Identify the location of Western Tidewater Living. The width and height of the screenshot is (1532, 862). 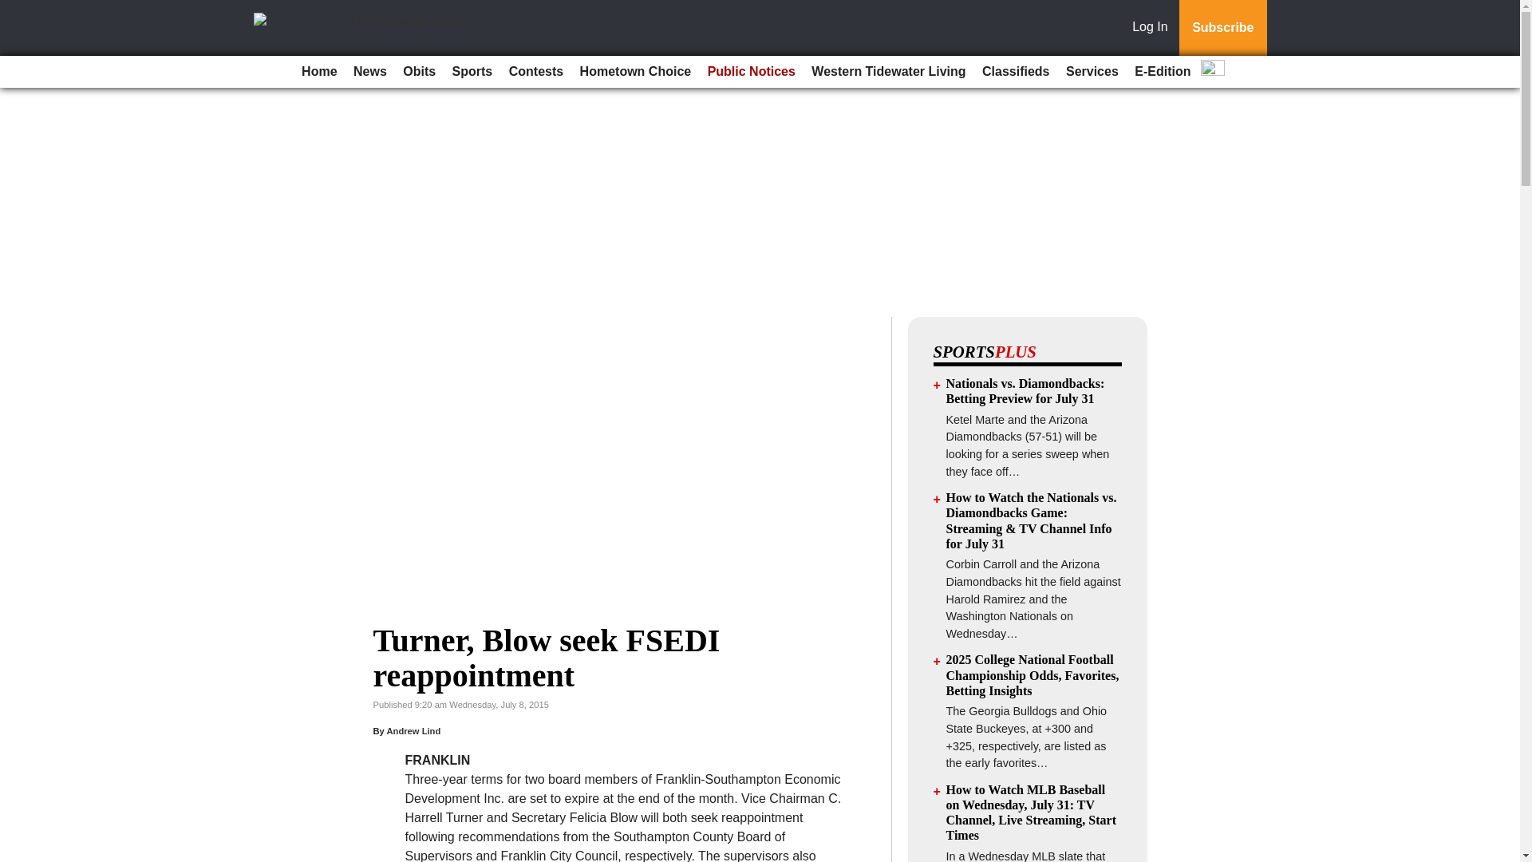
(888, 72).